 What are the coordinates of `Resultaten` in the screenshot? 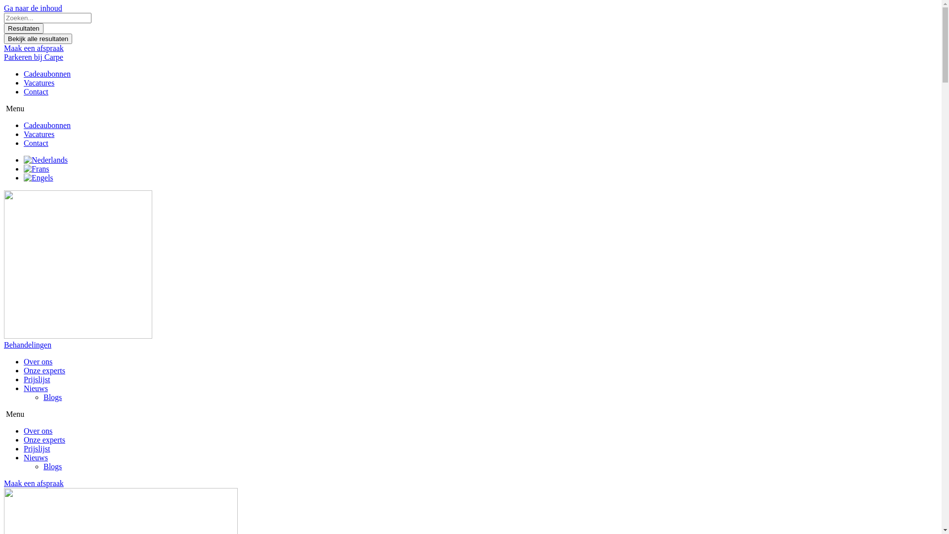 It's located at (24, 29).